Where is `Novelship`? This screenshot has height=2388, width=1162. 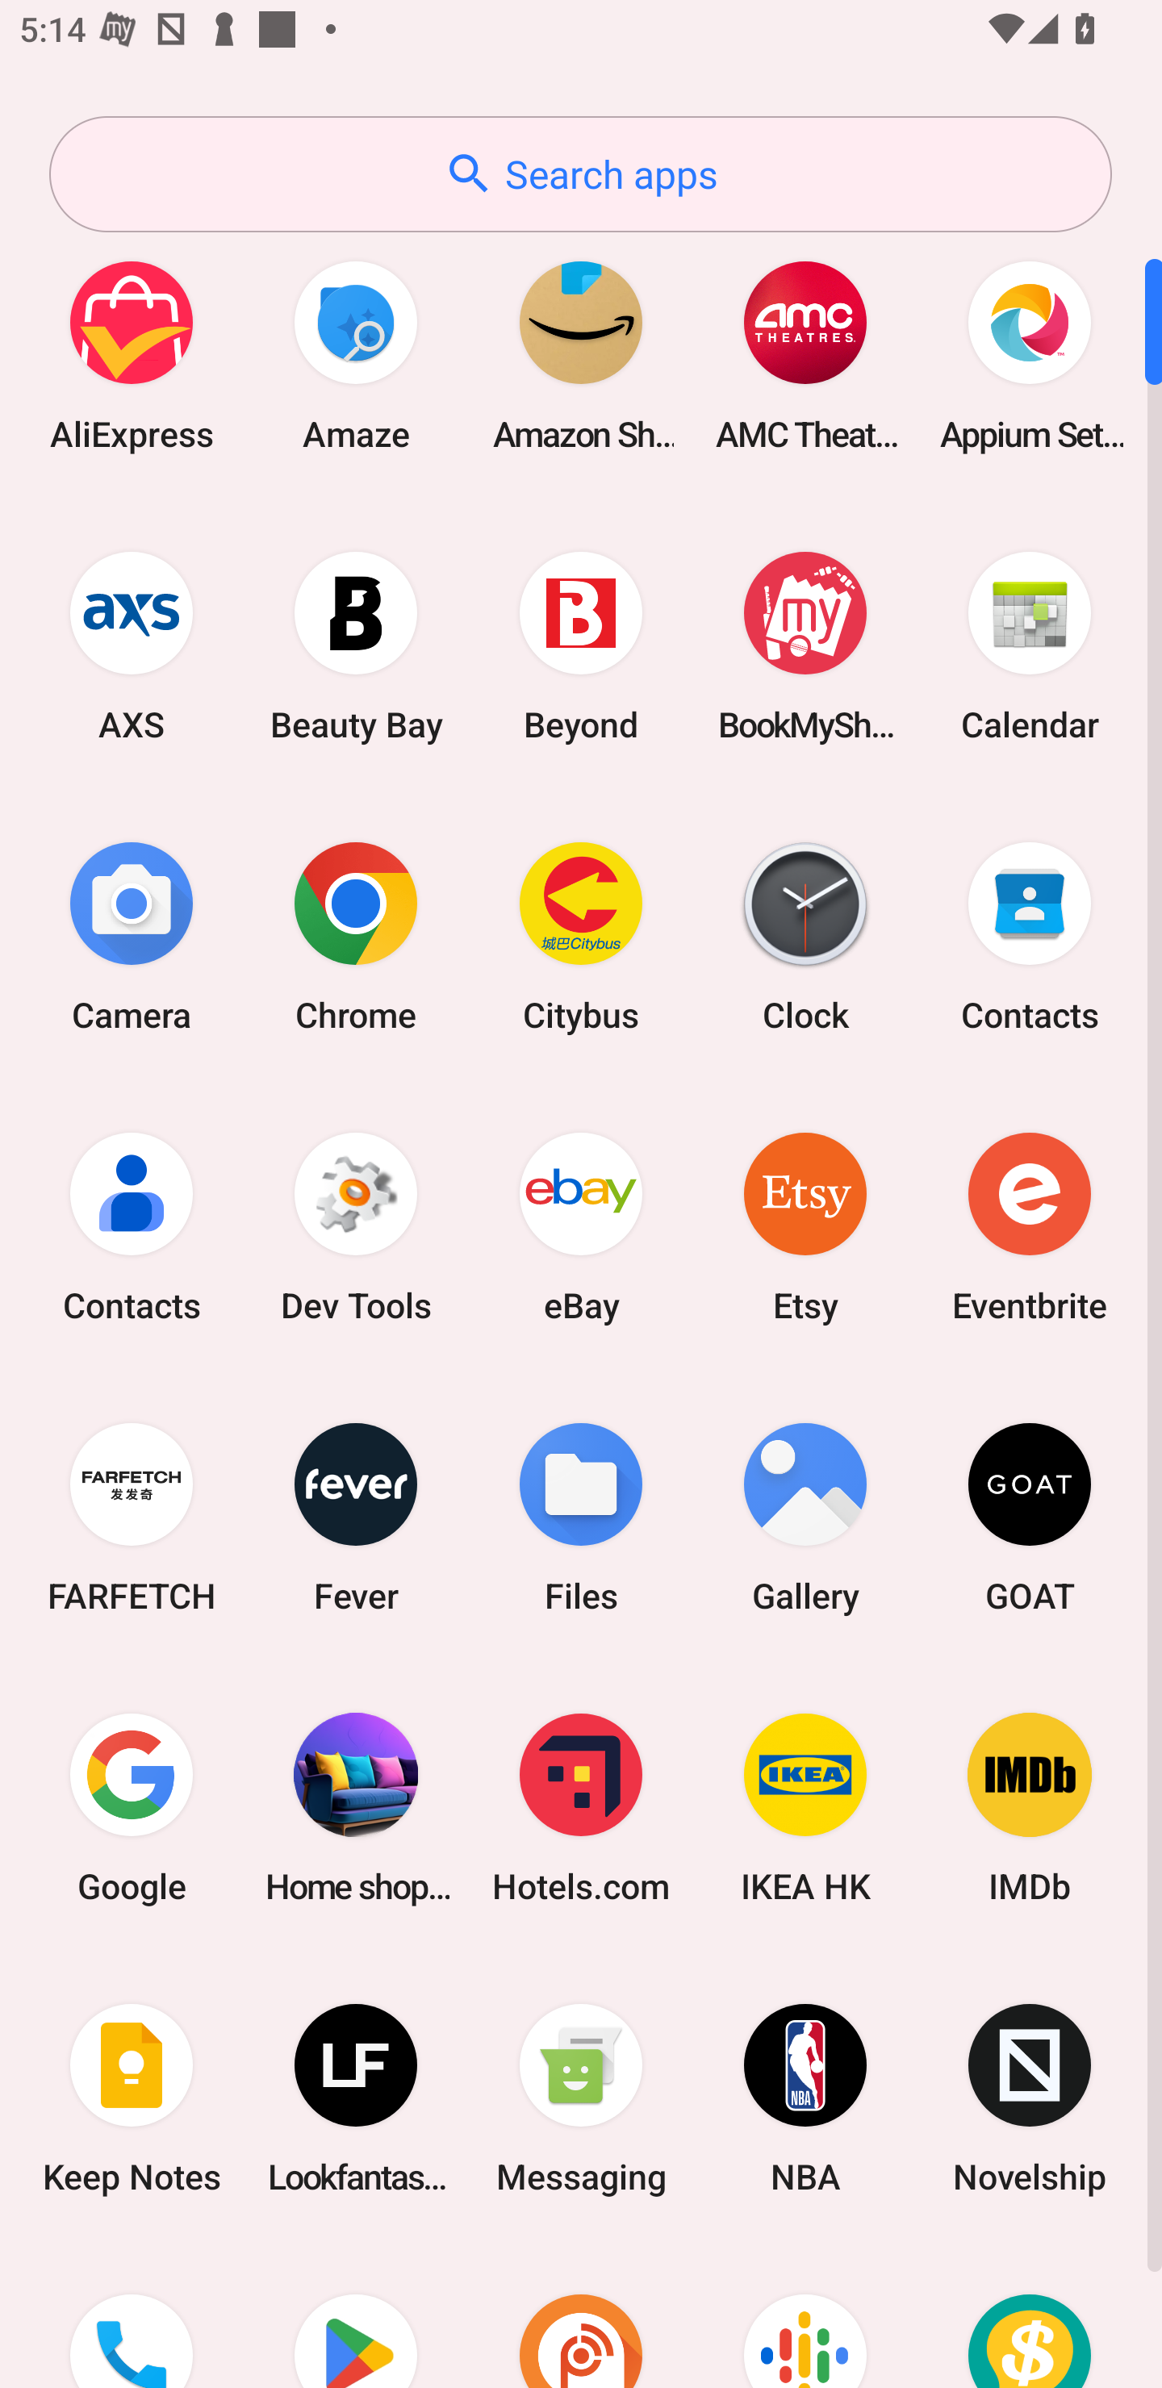
Novelship is located at coordinates (1030, 2099).